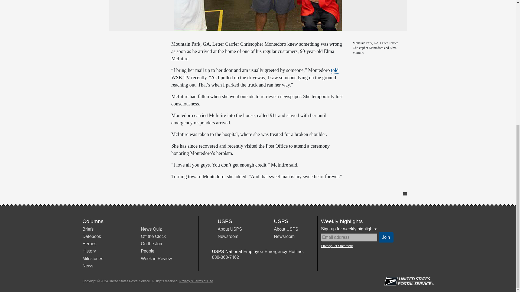  I want to click on Off the Clock, so click(153, 236).